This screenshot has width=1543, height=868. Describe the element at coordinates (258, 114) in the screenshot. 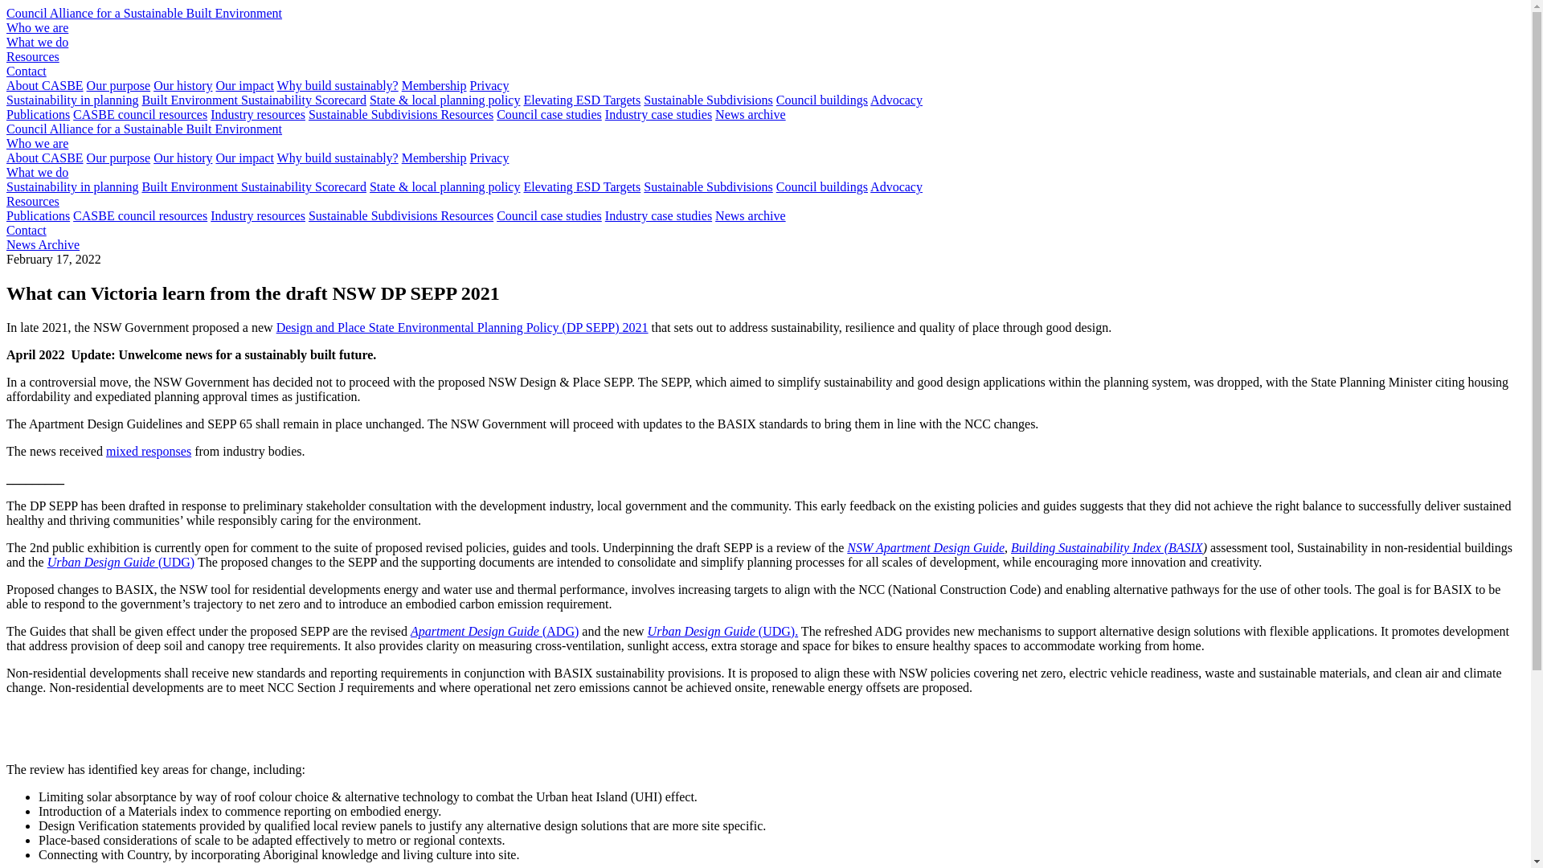

I see `Industry resources` at that location.